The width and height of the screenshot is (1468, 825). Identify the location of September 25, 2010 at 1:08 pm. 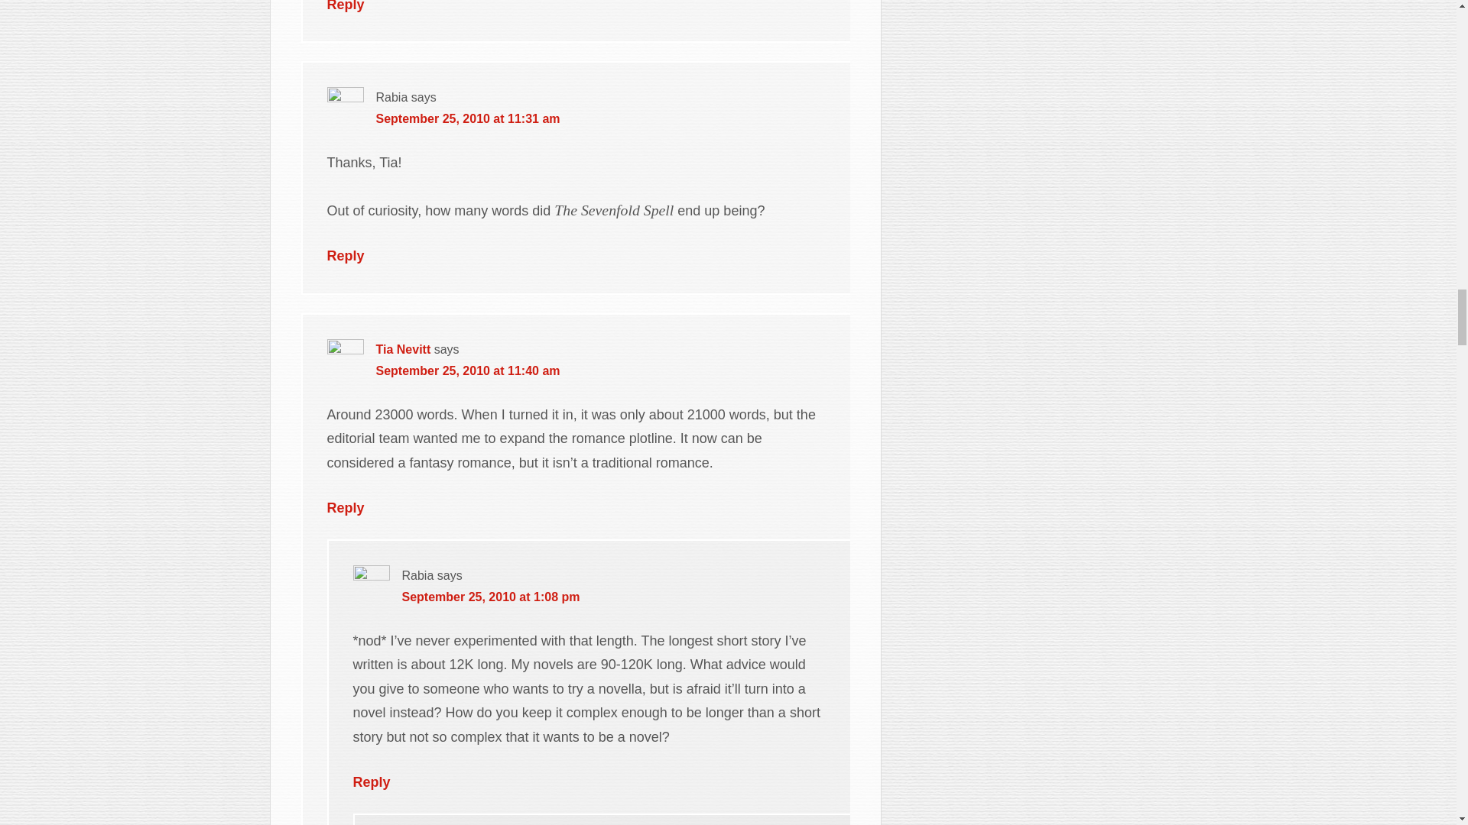
(491, 597).